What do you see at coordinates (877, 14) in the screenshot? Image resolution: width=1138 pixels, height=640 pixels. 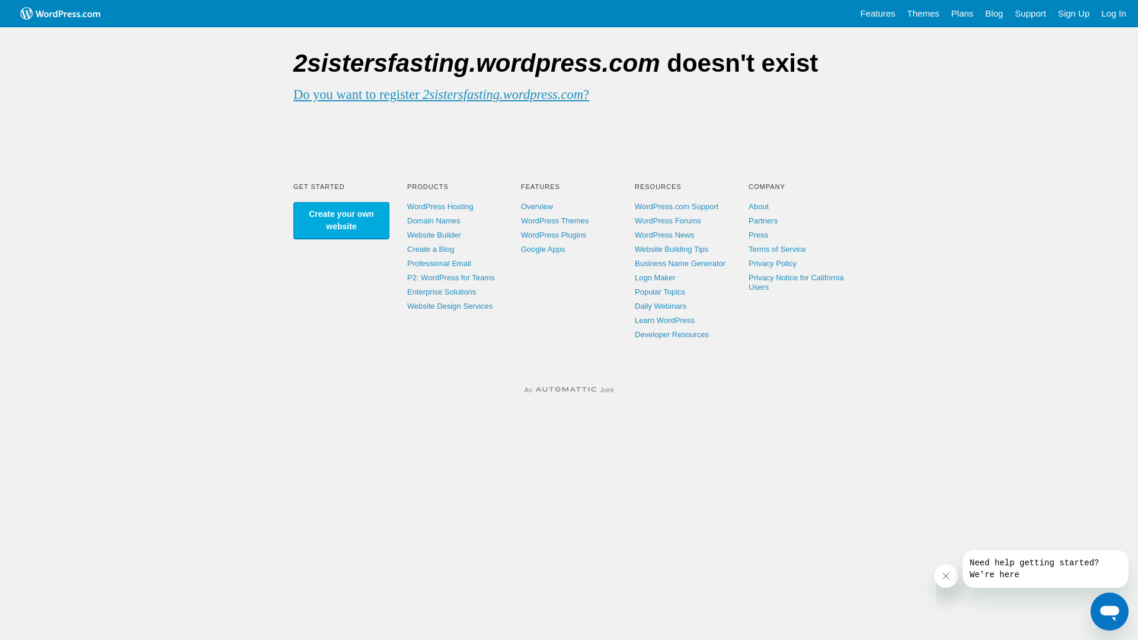 I see `Features` at bounding box center [877, 14].